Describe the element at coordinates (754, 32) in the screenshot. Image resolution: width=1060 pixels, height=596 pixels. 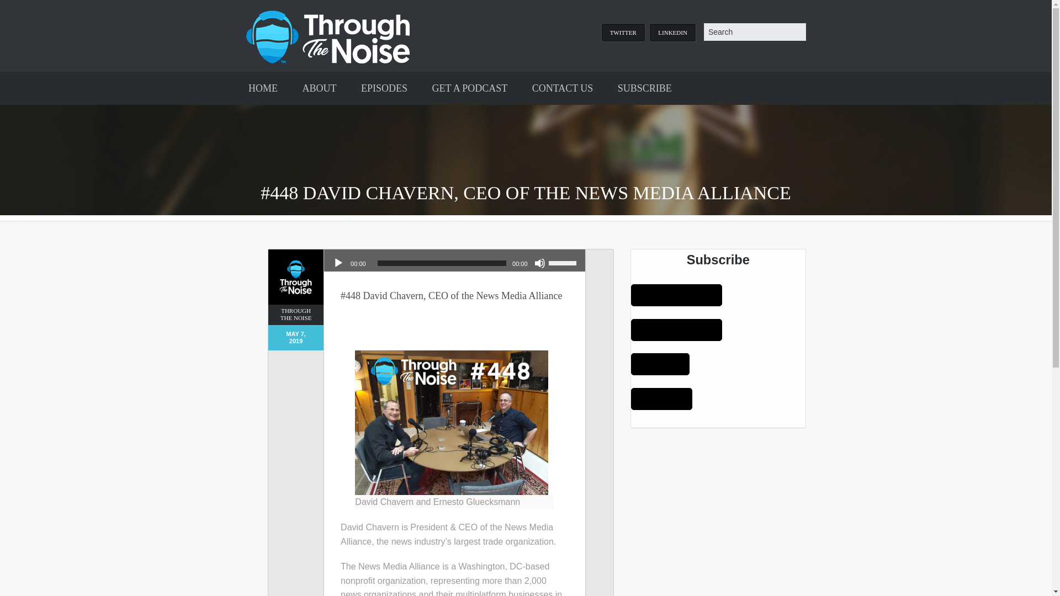
I see `Search` at that location.